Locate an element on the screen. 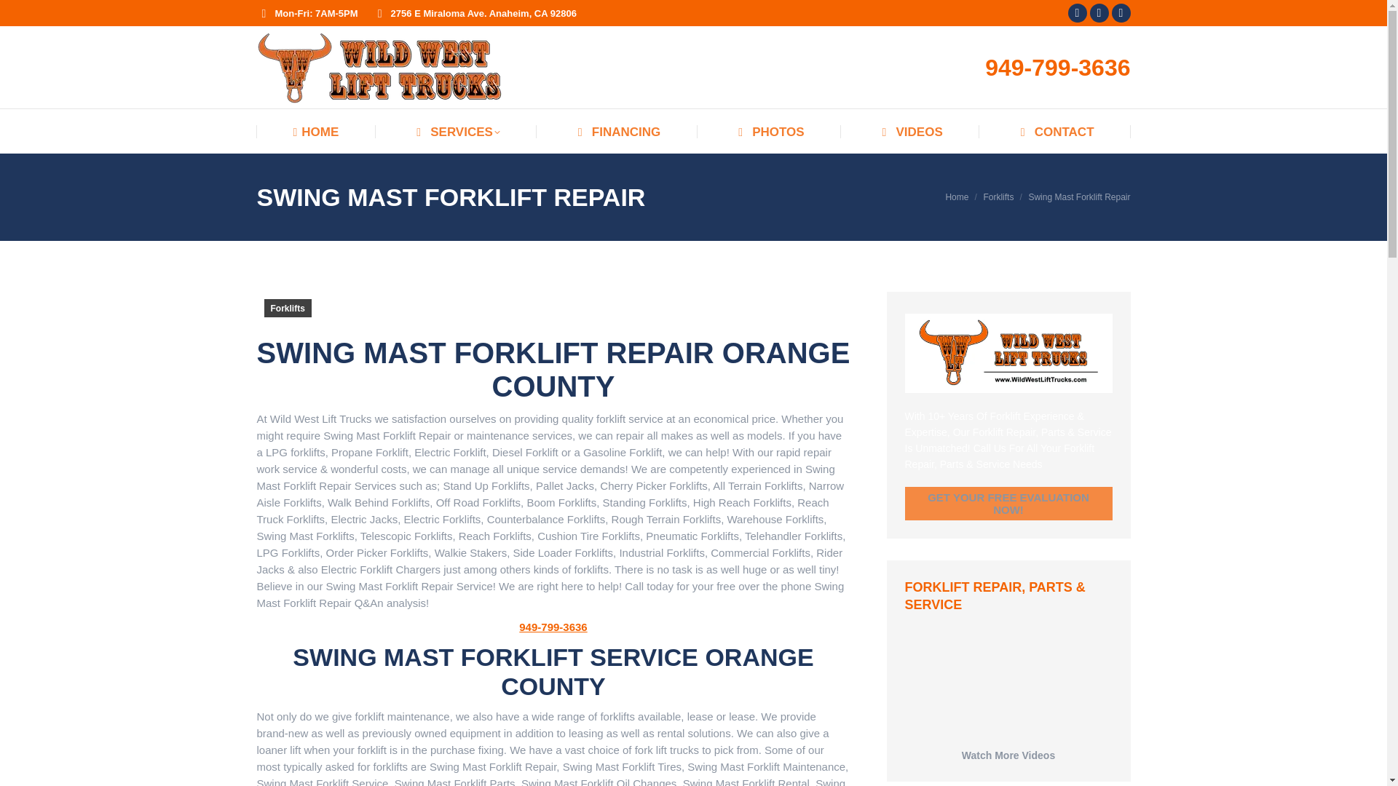 The height and width of the screenshot is (786, 1398). FINANCING is located at coordinates (616, 132).